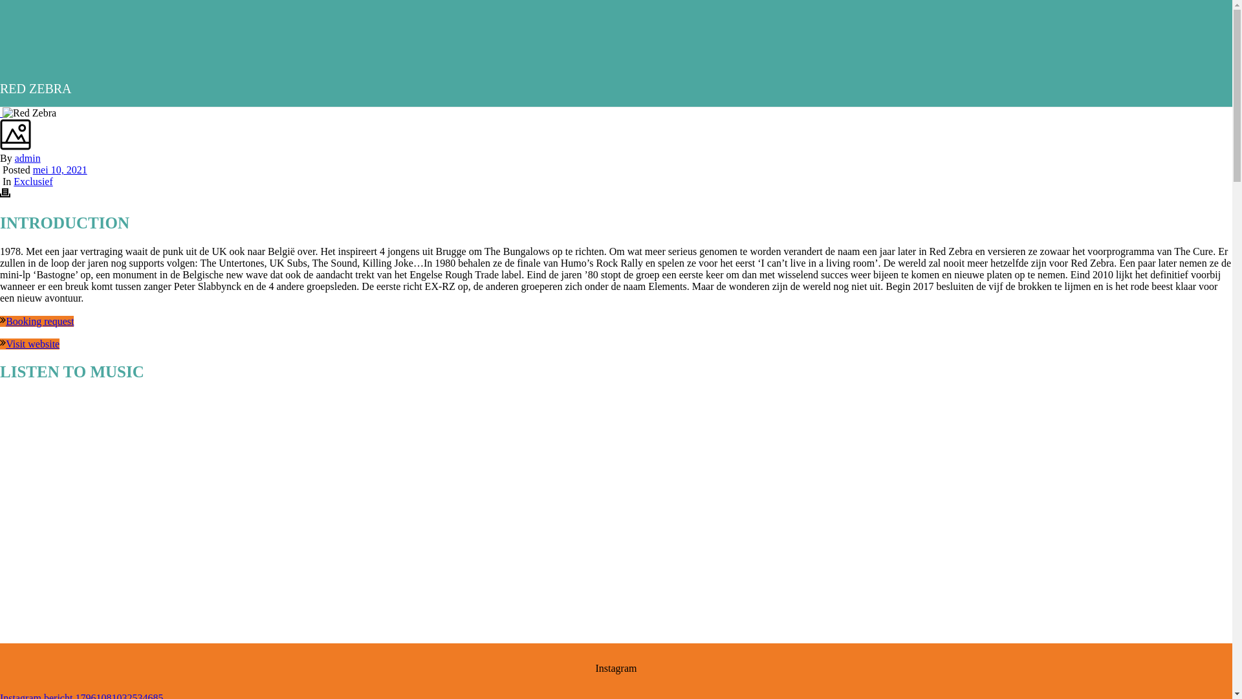 The width and height of the screenshot is (1242, 699). What do you see at coordinates (1, 113) in the screenshot?
I see `Red Zebra` at bounding box center [1, 113].